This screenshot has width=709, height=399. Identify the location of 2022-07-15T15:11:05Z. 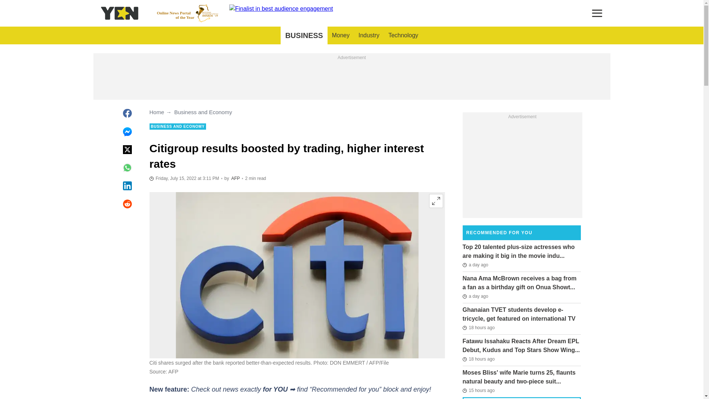
(403, 35).